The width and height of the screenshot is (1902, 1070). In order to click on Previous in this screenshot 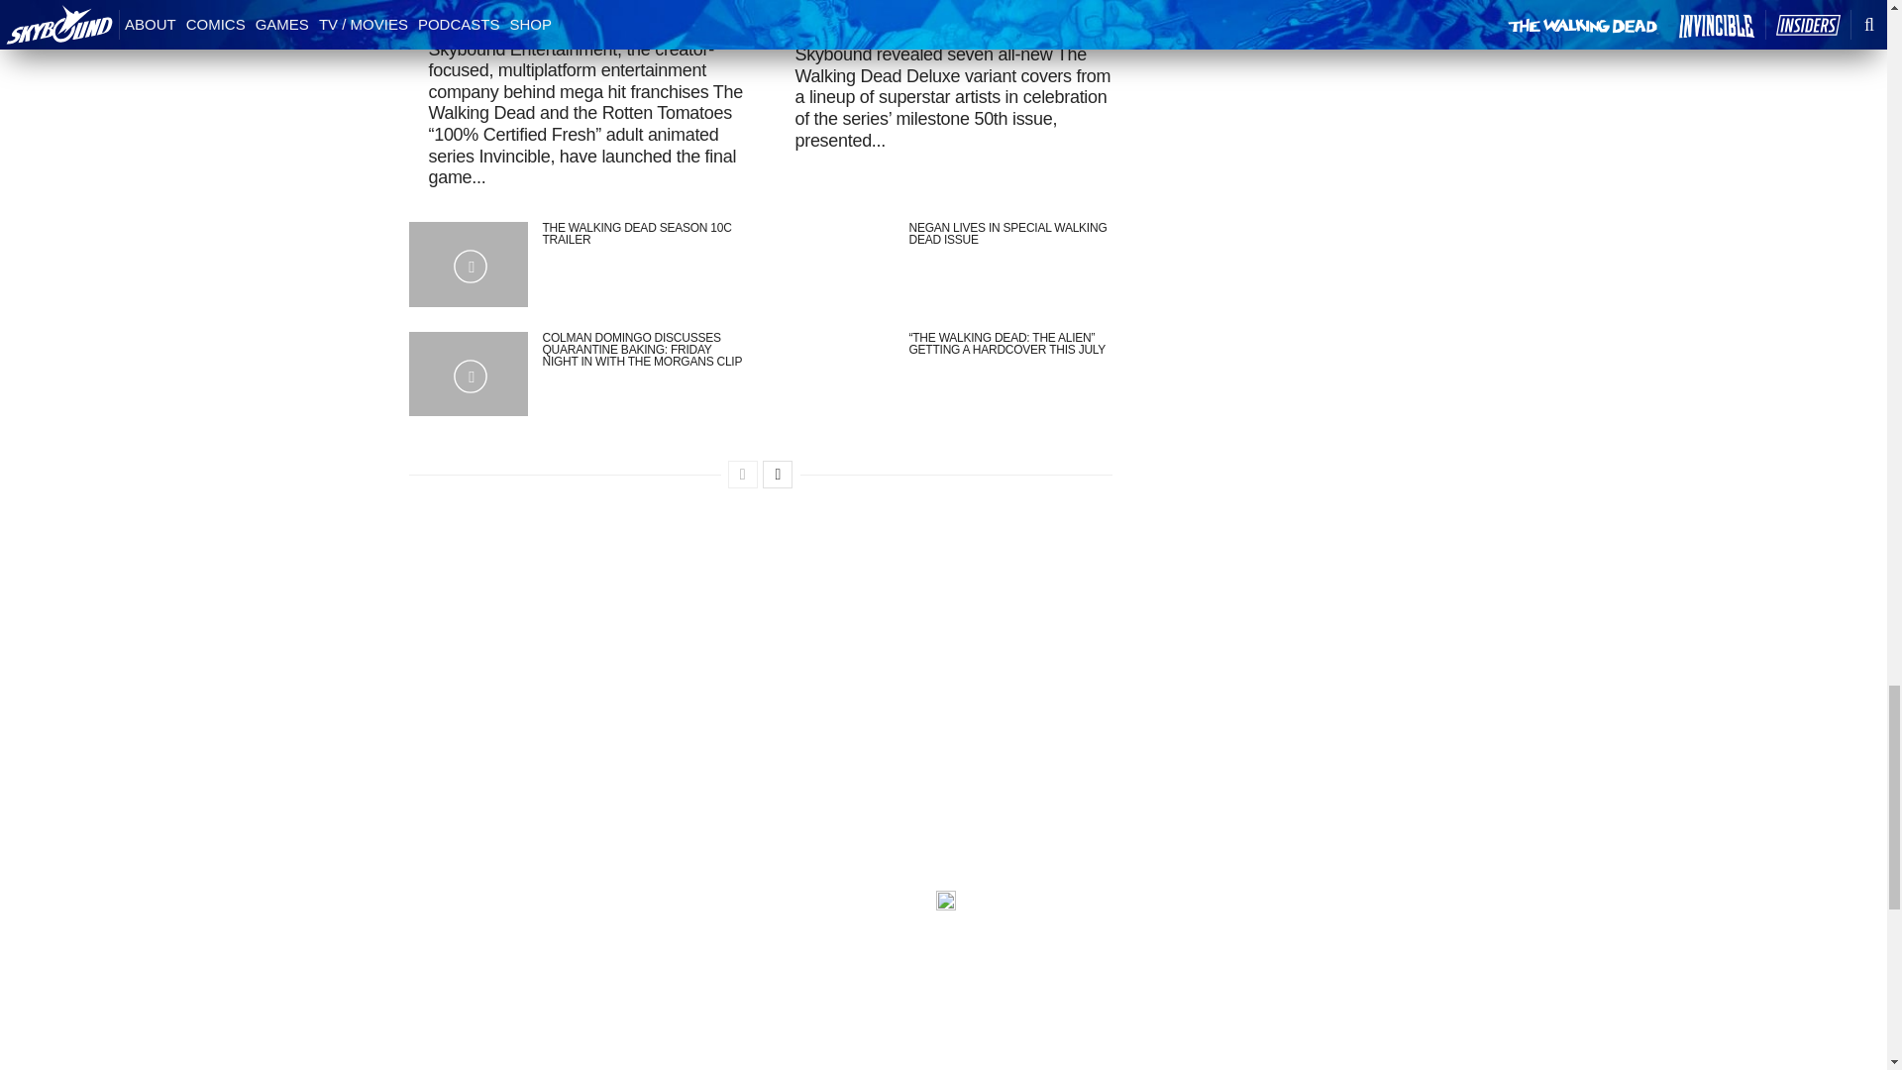, I will do `click(743, 474)`.